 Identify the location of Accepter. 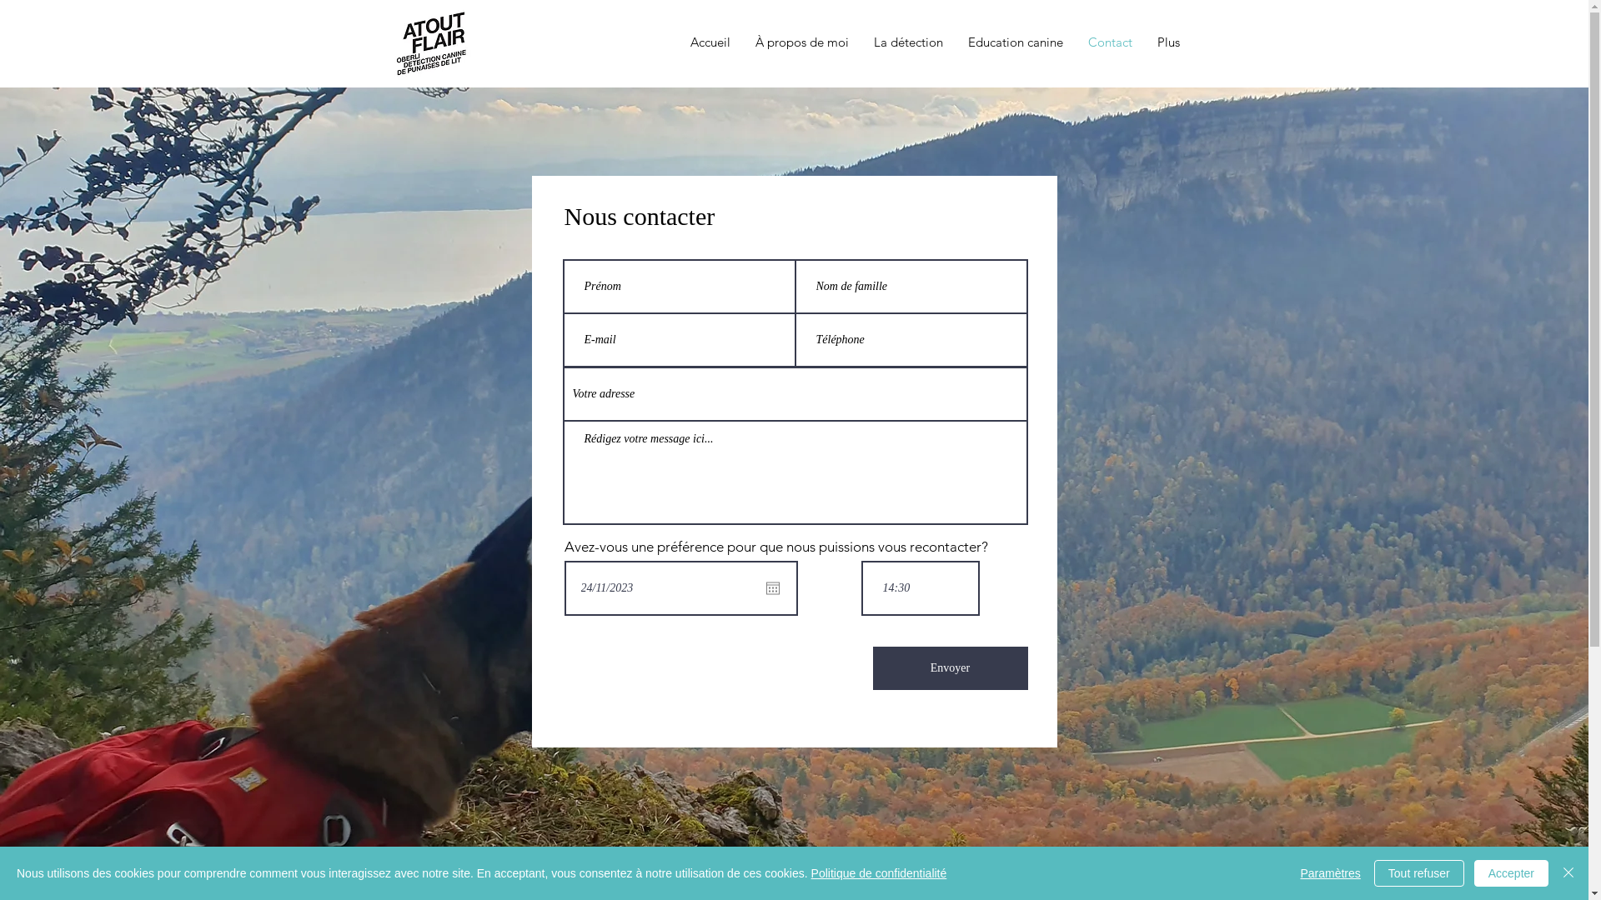
(1511, 873).